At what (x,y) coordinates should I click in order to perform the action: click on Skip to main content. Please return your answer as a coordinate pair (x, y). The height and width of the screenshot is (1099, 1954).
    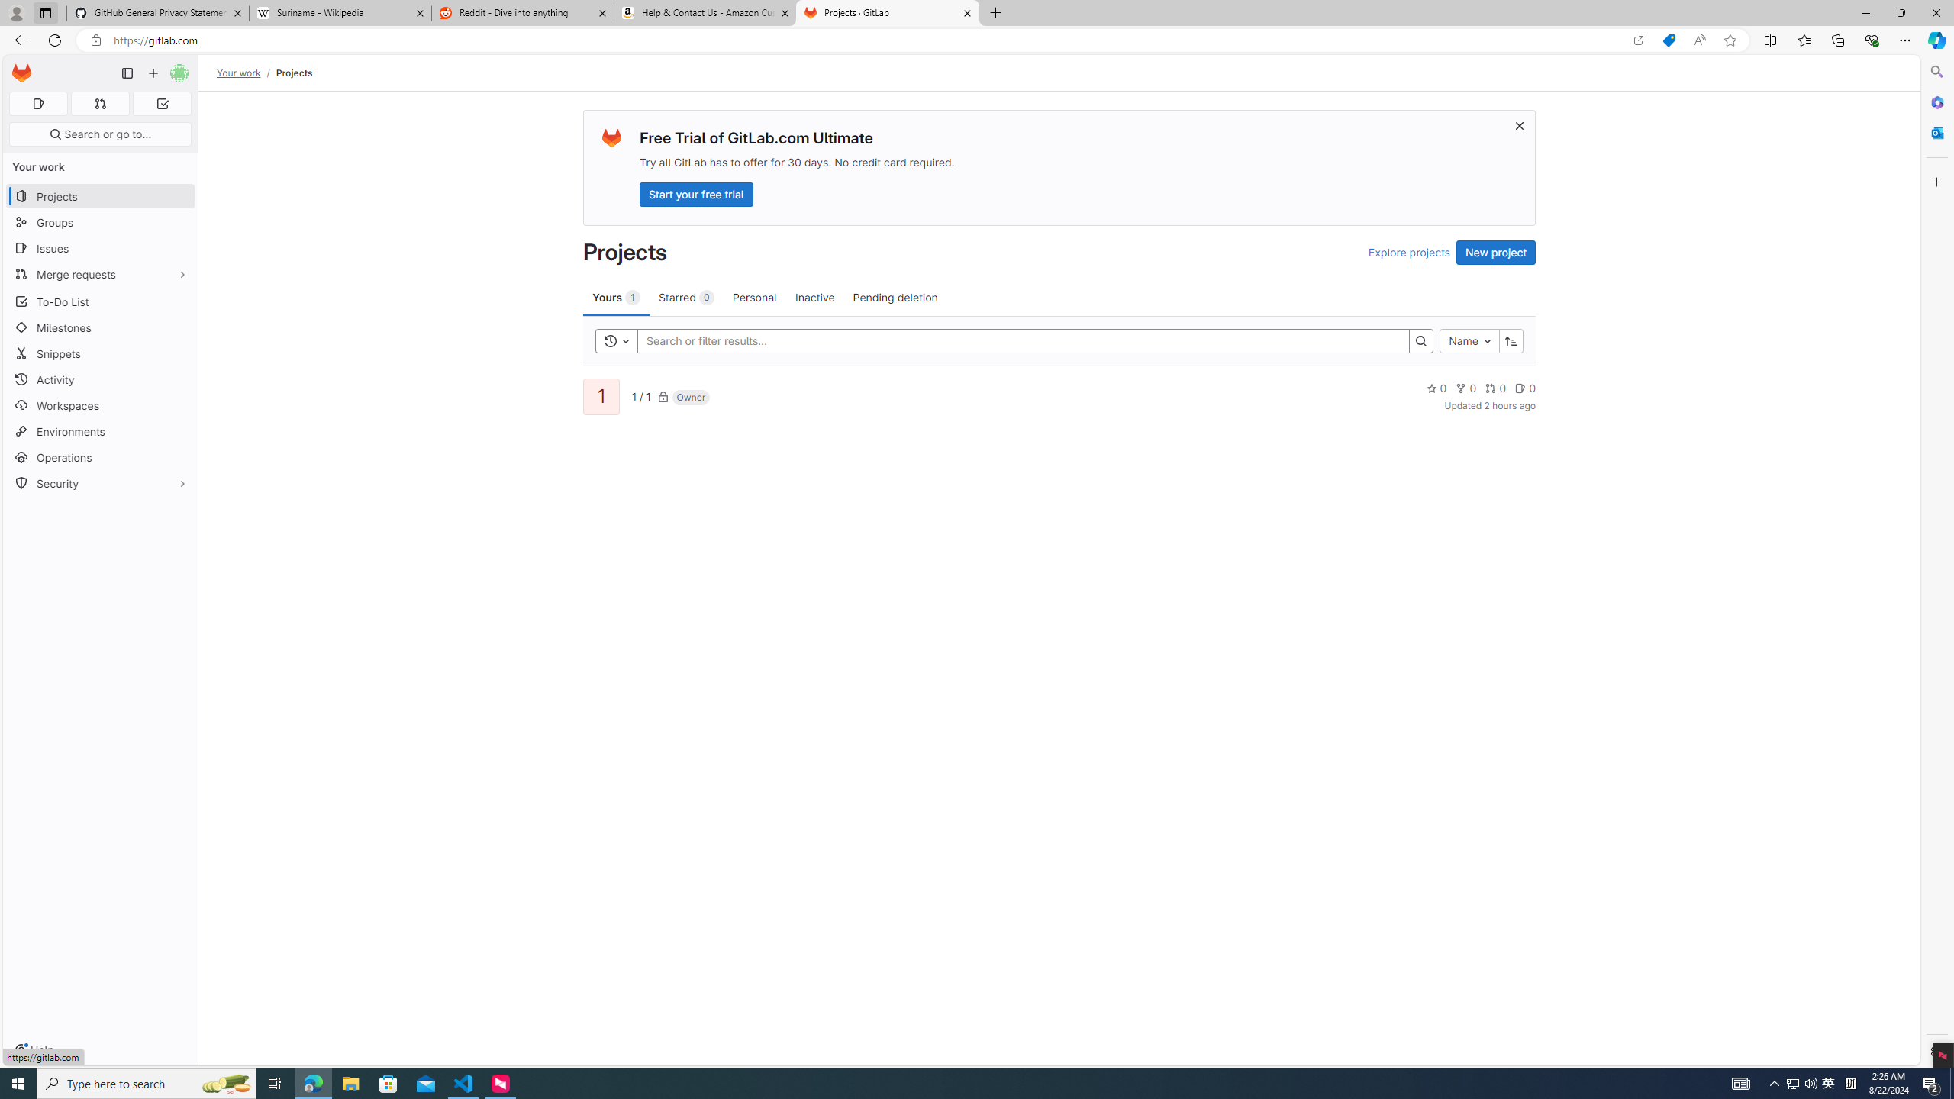
    Looking at the image, I should click on (18, 67).